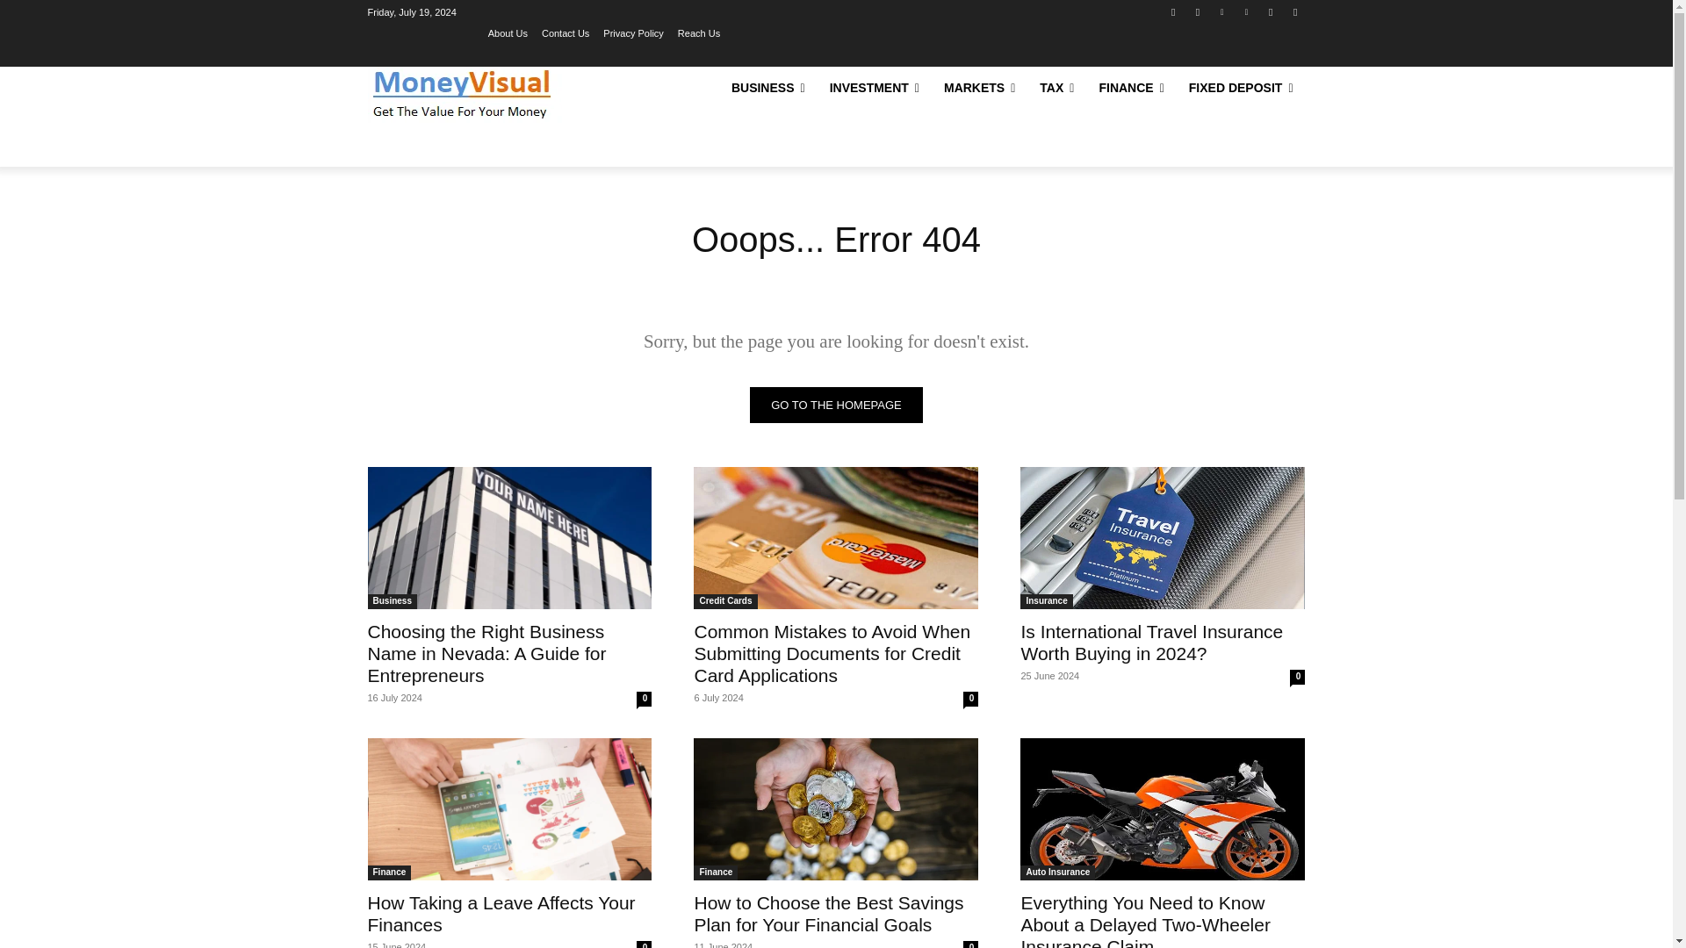 Image resolution: width=1686 pixels, height=948 pixels. Describe the element at coordinates (835, 809) in the screenshot. I see `How to Choose the Best Savings Plan for Your Financial Goals` at that location.